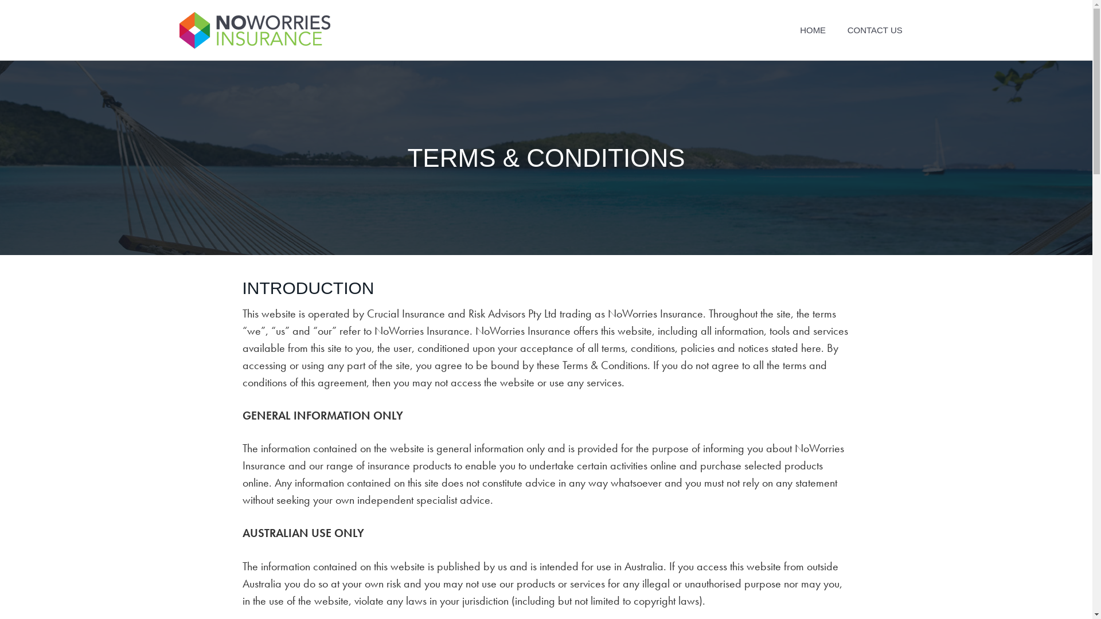 The image size is (1101, 619). What do you see at coordinates (306, 62) in the screenshot?
I see `NOWORRIES INSURANCE | LIVE MORE. WORRY LESS` at bounding box center [306, 62].